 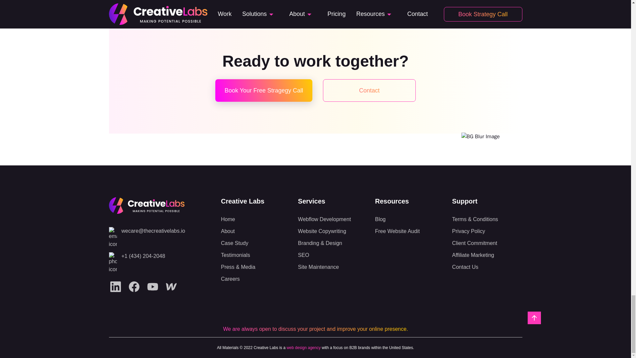 I want to click on Testimonials, so click(x=256, y=255).